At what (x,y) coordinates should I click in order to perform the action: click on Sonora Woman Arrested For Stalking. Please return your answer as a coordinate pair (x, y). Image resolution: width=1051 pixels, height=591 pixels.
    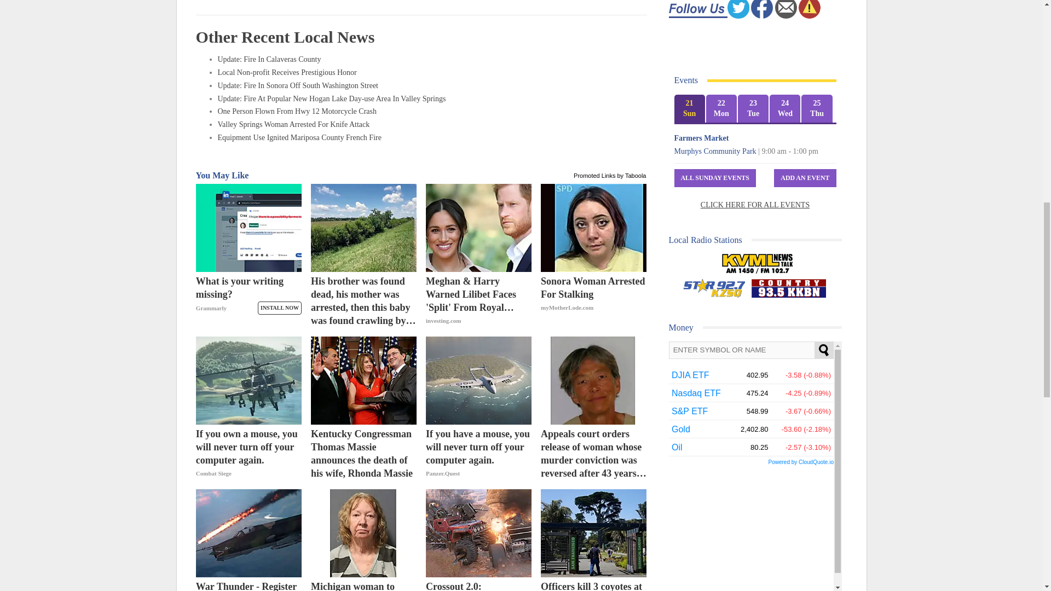
    Looking at the image, I should click on (593, 301).